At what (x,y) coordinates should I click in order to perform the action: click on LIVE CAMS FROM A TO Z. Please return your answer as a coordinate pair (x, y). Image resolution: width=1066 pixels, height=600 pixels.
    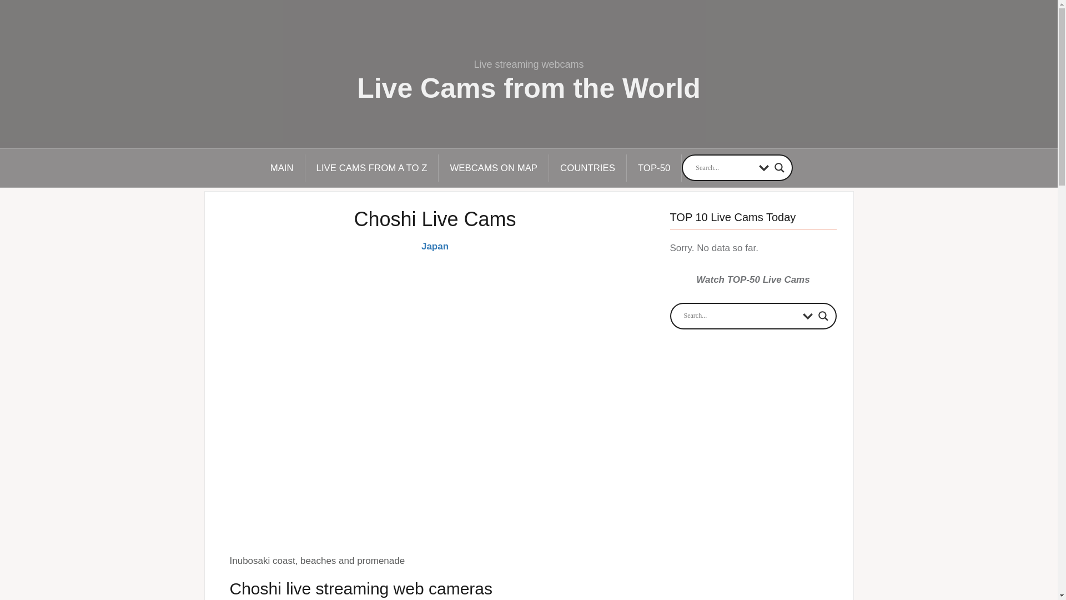
    Looking at the image, I should click on (372, 168).